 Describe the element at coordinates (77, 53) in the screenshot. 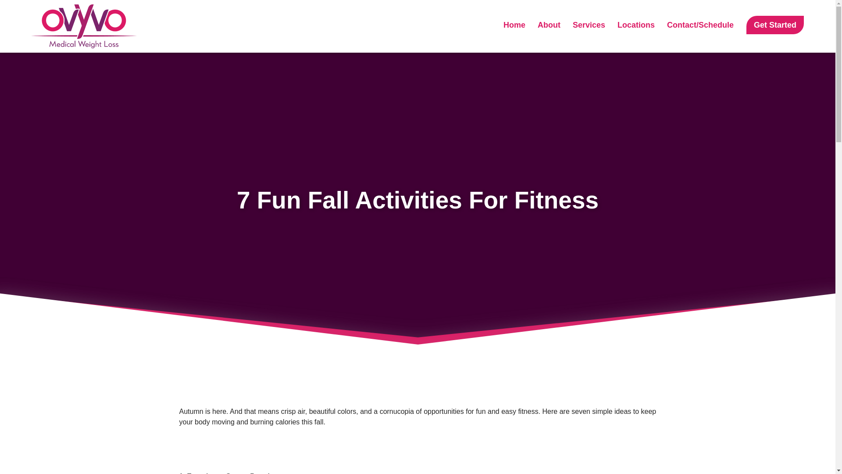

I see `OVYVO Medical Weight Loss` at that location.